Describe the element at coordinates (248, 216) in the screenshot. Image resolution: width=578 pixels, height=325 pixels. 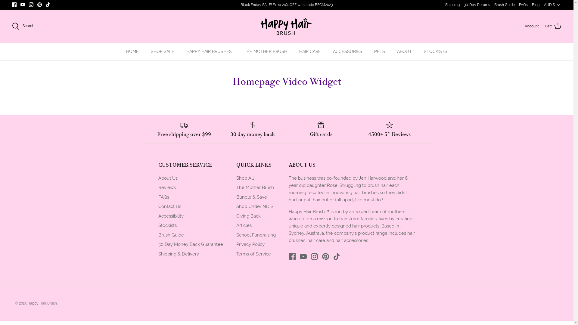
I see `Giving Back` at that location.